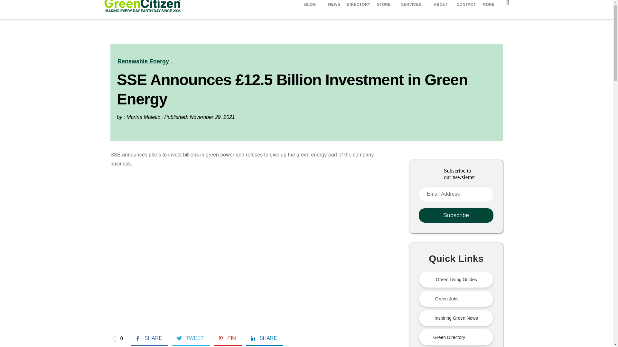 This screenshot has width=618, height=347. I want to click on CONTACT, so click(466, 5).